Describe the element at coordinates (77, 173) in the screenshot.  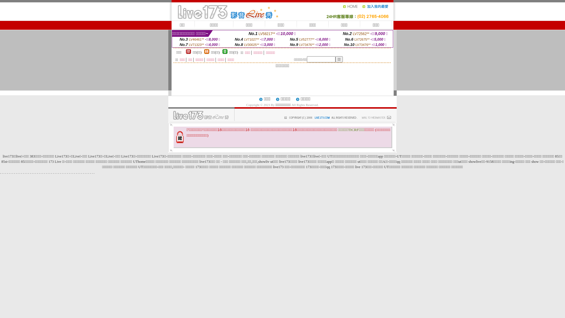
I see `.` at that location.